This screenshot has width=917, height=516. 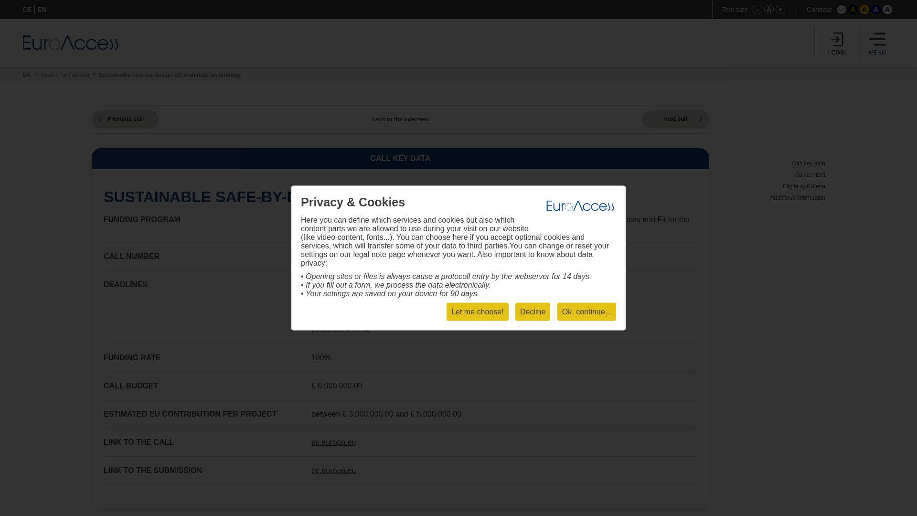 I want to click on A, so click(x=887, y=10).